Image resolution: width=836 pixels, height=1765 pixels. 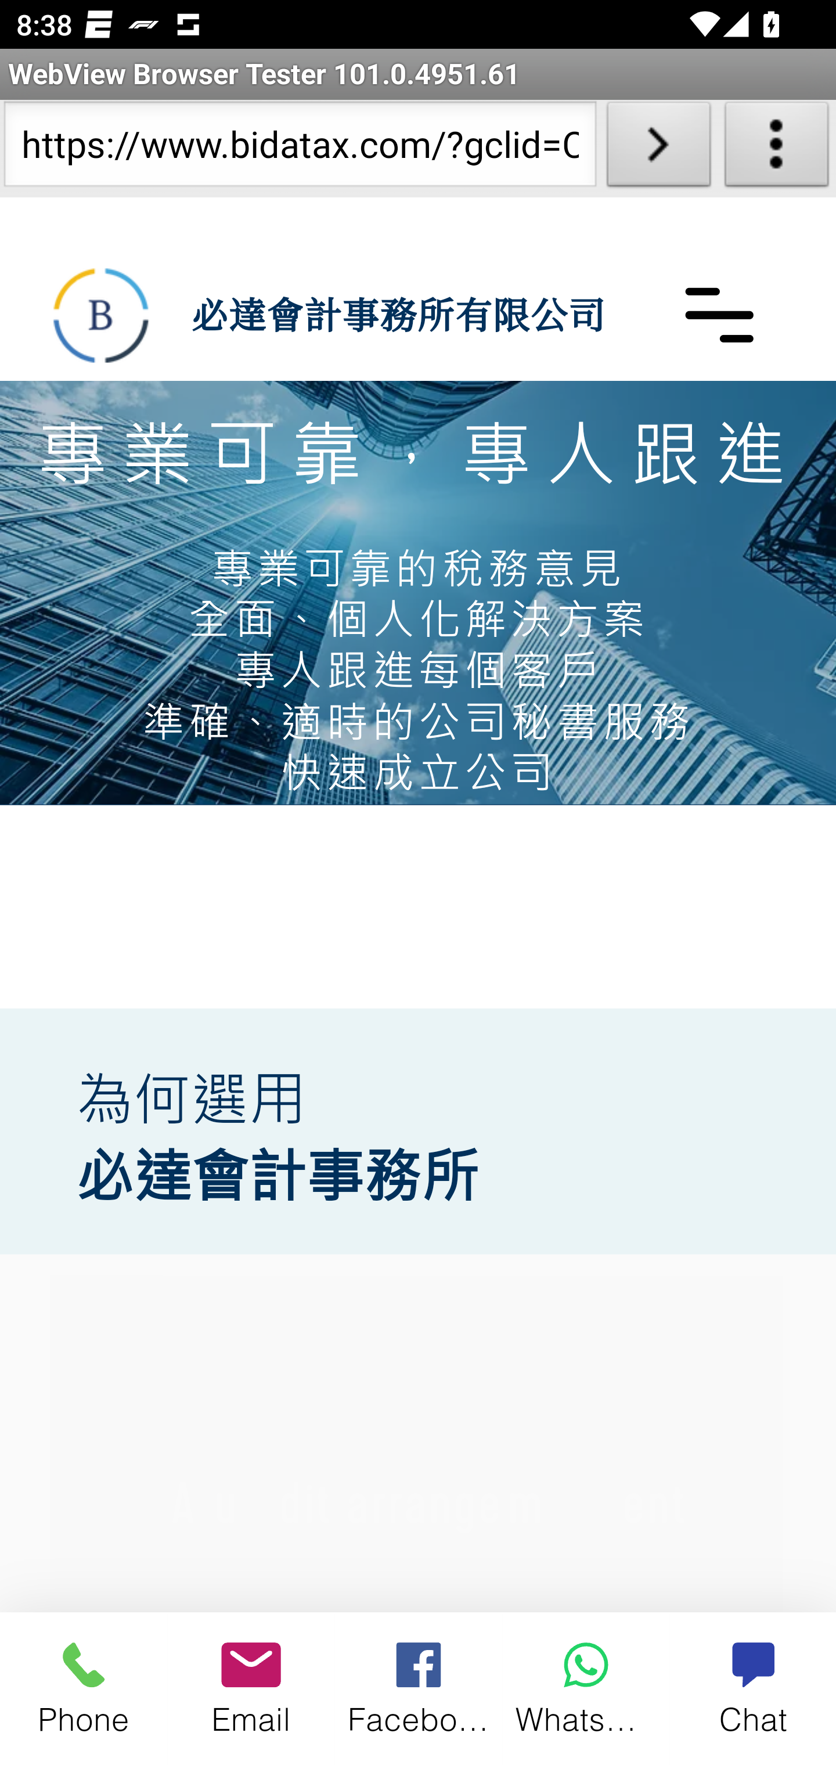 I want to click on Email, so click(x=251, y=1687).